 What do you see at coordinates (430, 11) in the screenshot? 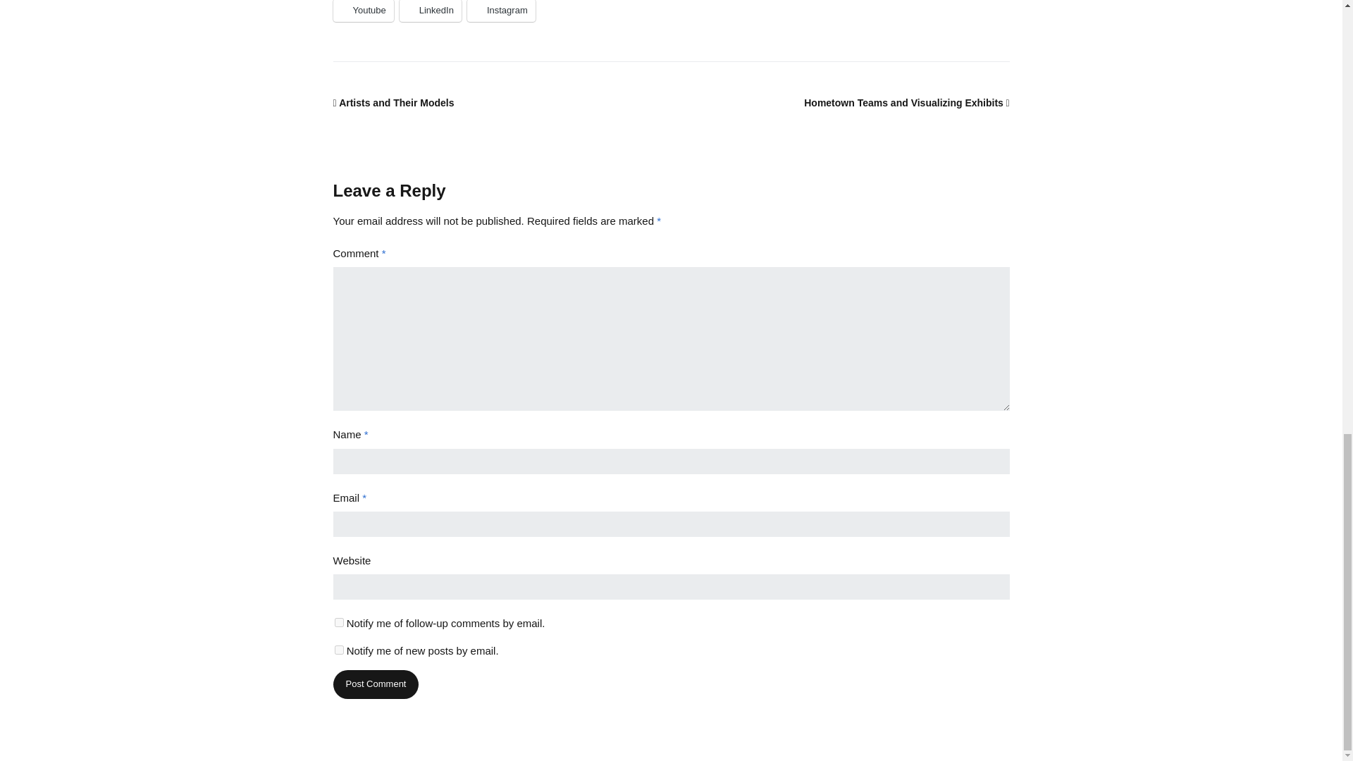
I see `LinkedIn` at bounding box center [430, 11].